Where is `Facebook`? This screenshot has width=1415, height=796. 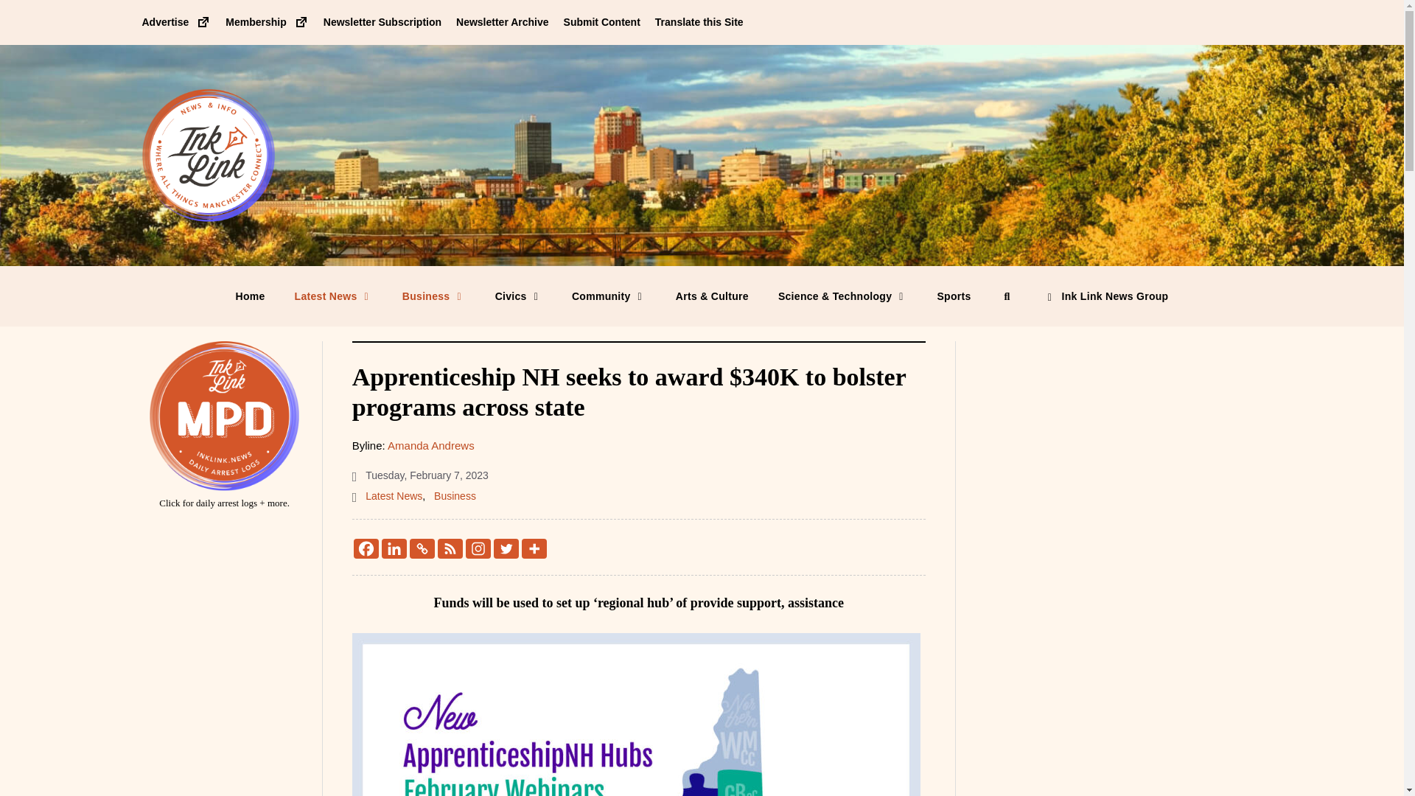
Facebook is located at coordinates (366, 548).